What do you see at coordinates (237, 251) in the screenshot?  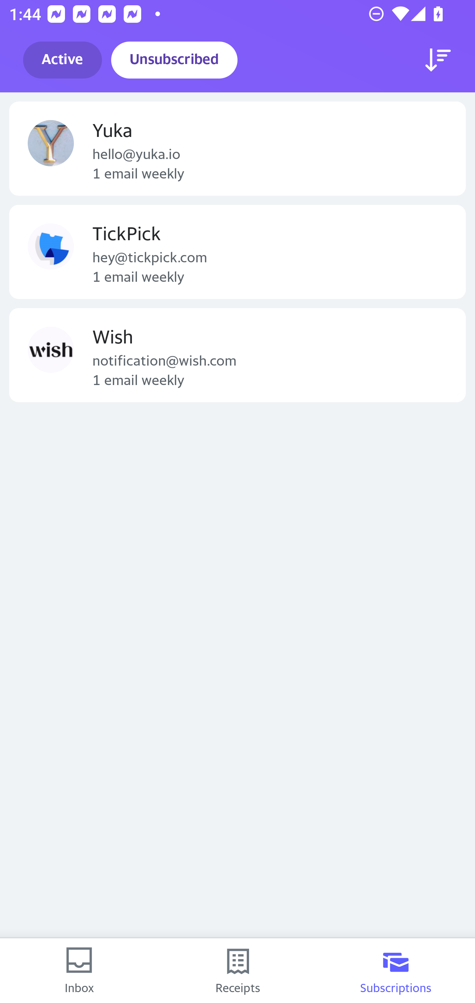 I see `TickPick hey@tickpick.com 1 email weekly` at bounding box center [237, 251].